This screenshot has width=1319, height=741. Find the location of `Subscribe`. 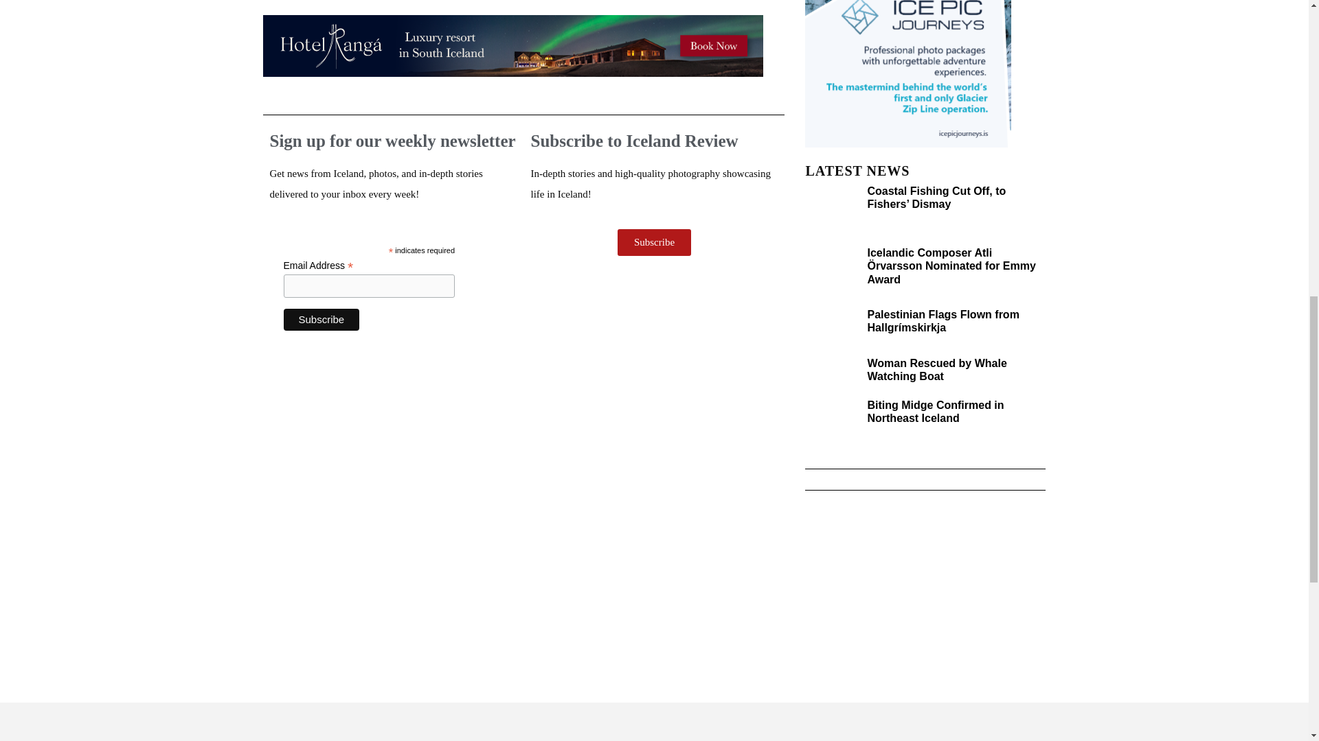

Subscribe is located at coordinates (321, 320).